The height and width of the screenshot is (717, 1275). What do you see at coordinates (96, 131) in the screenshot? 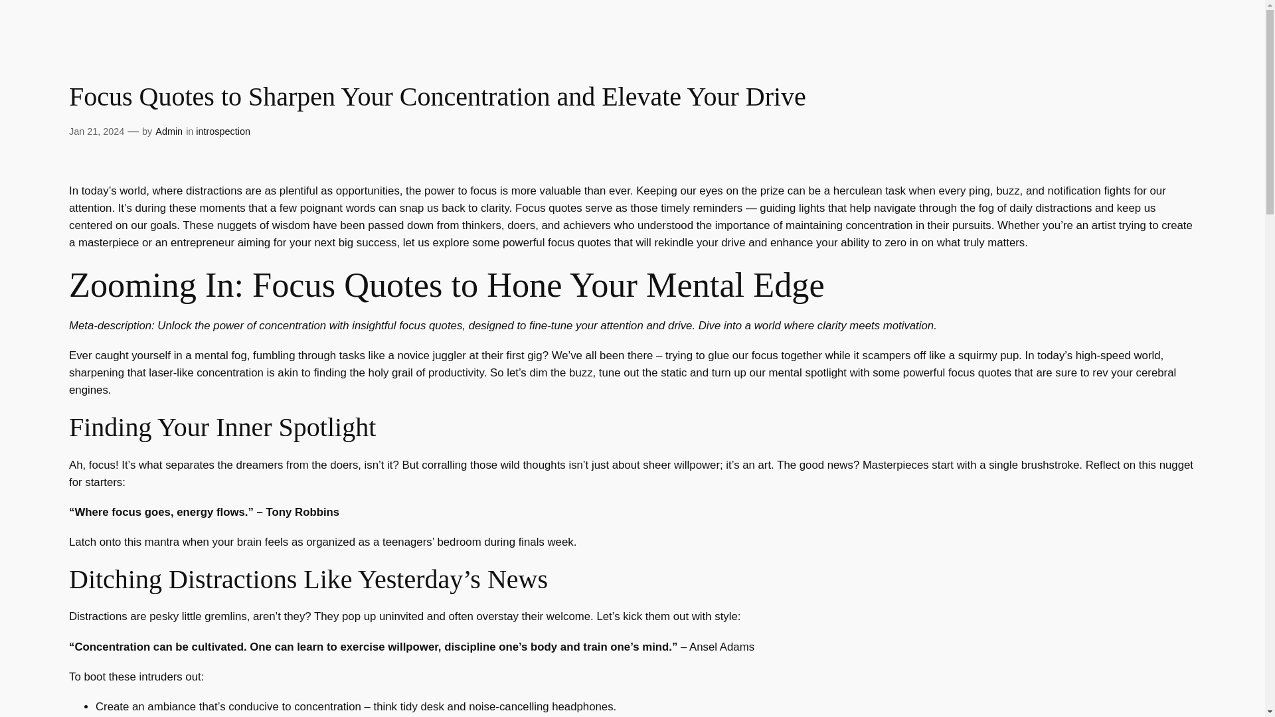
I see `Jan 21, 2024` at bounding box center [96, 131].